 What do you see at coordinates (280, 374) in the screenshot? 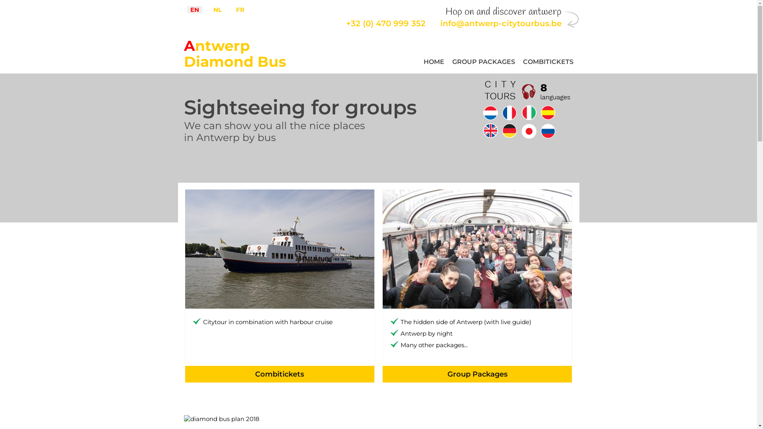
I see `Combitickets` at bounding box center [280, 374].